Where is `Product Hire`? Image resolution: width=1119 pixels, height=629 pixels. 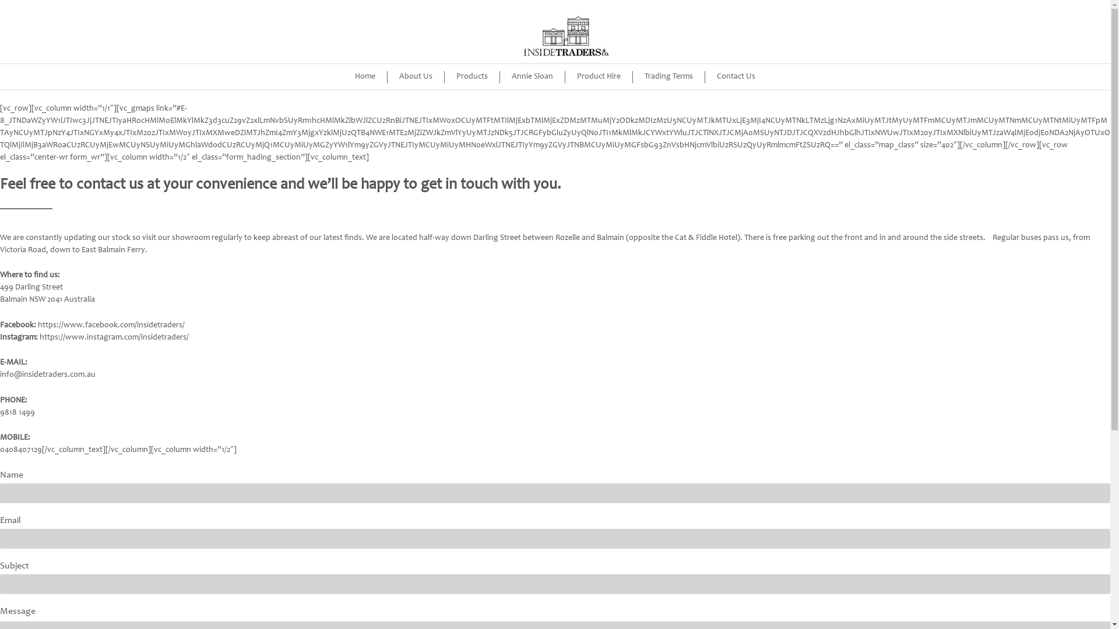
Product Hire is located at coordinates (599, 77).